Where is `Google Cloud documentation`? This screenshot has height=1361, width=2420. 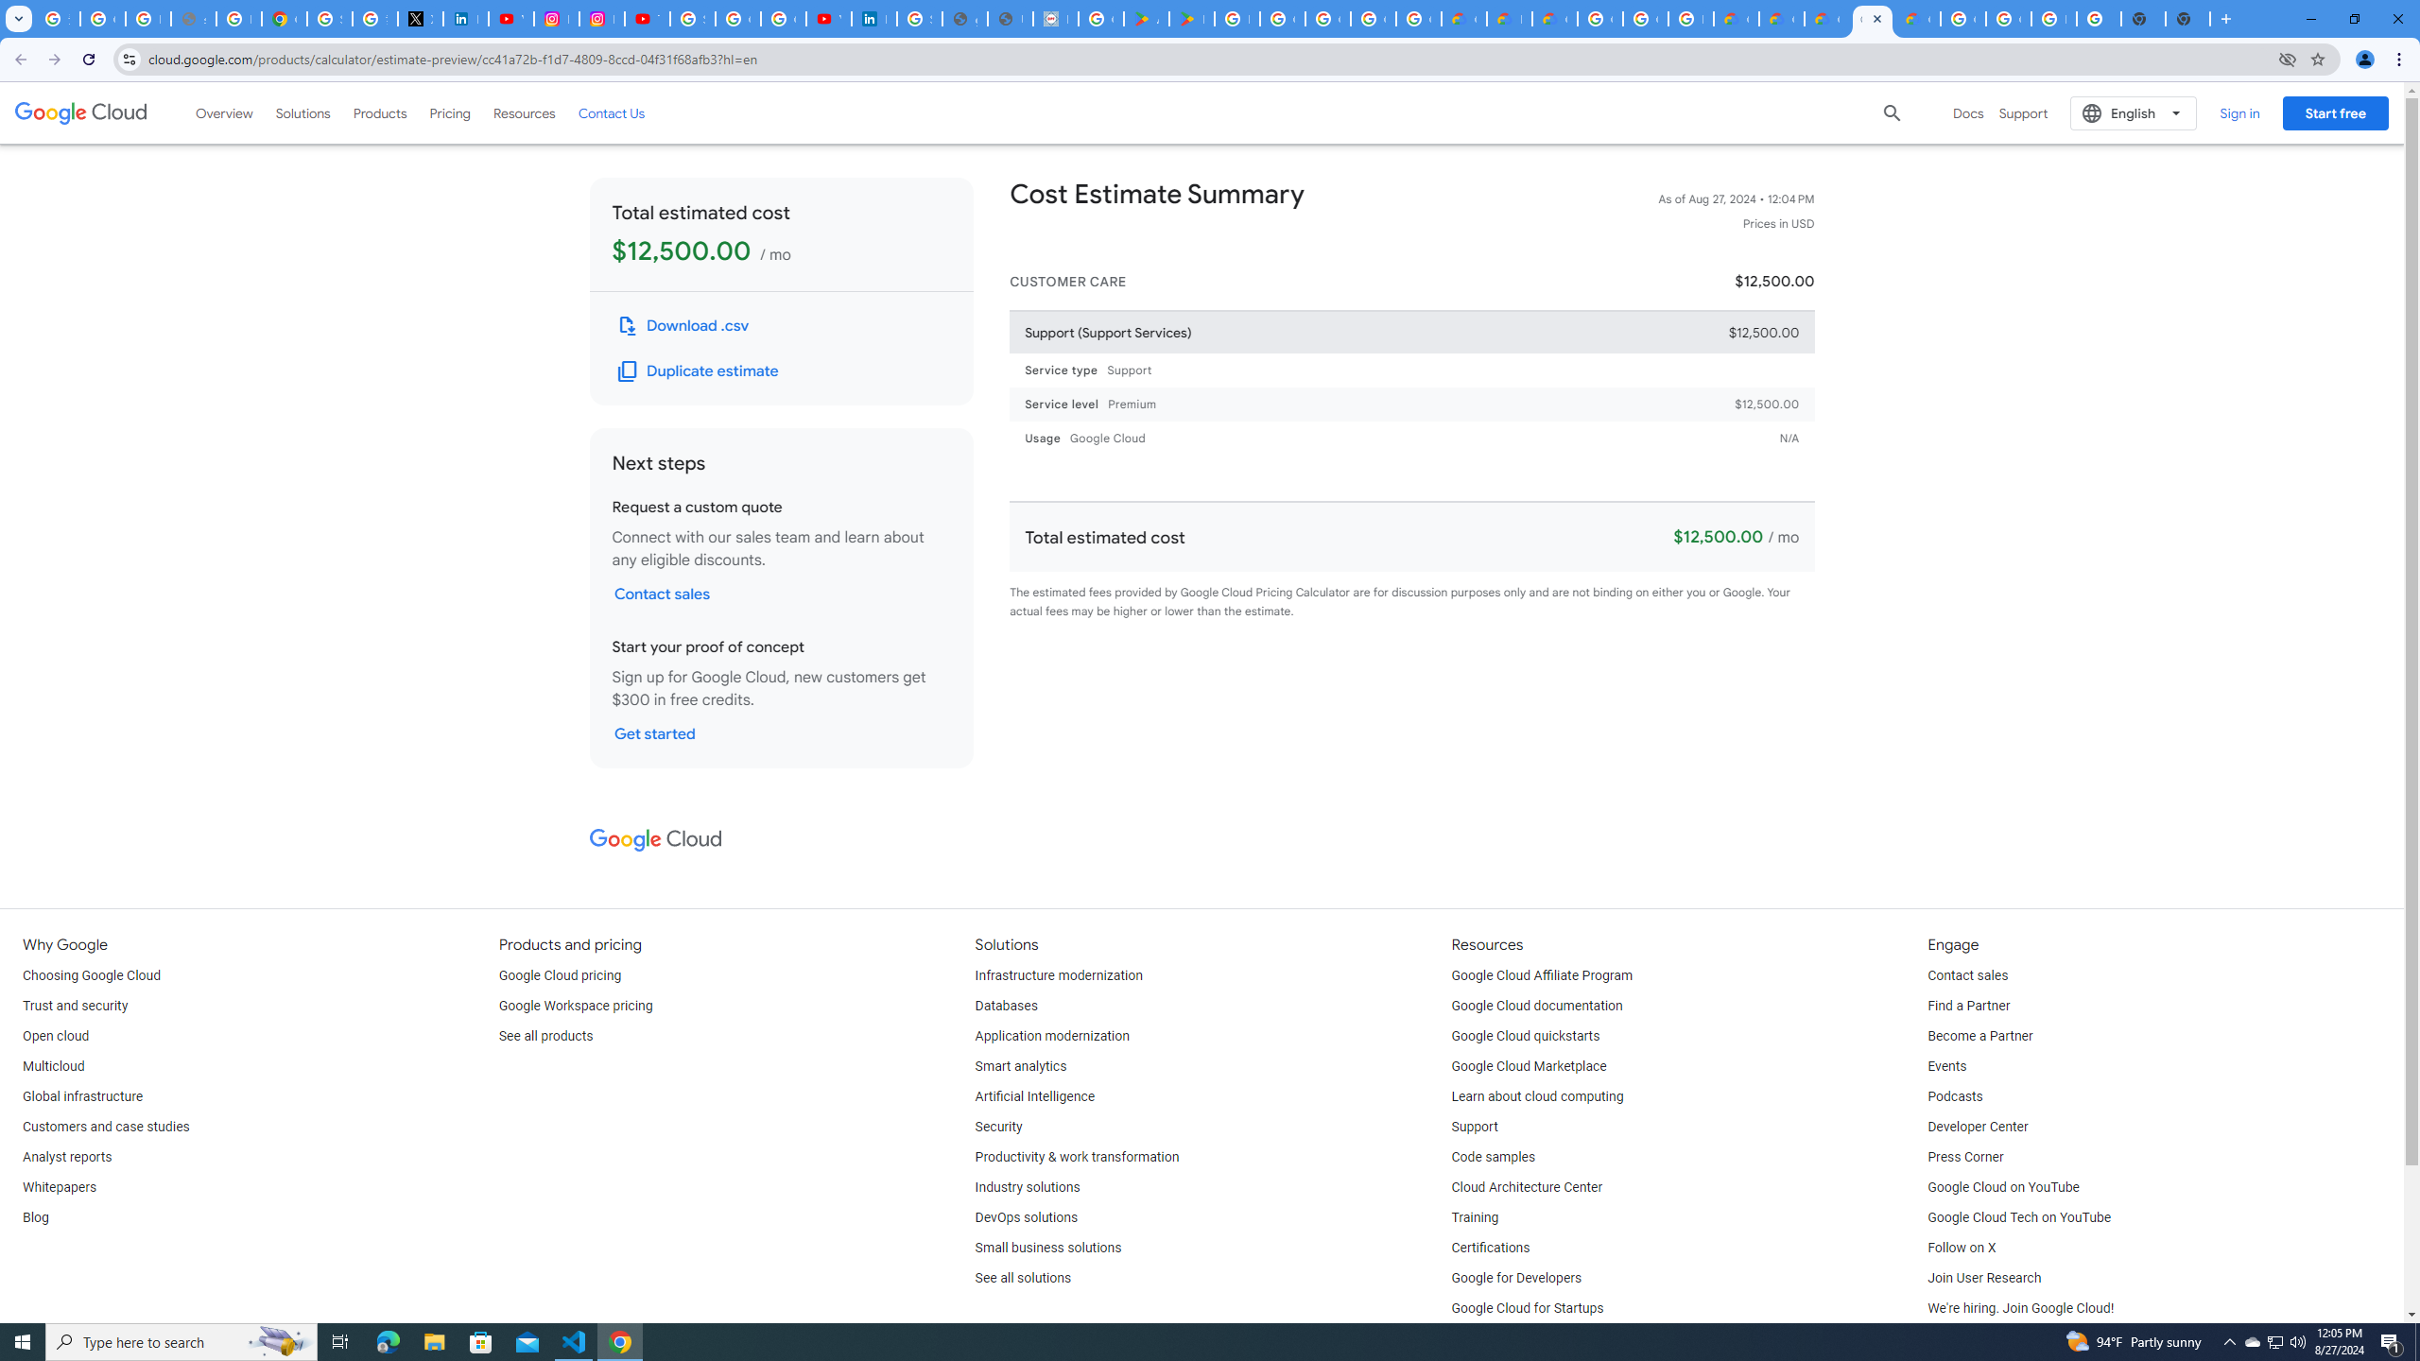 Google Cloud documentation is located at coordinates (1537, 1006).